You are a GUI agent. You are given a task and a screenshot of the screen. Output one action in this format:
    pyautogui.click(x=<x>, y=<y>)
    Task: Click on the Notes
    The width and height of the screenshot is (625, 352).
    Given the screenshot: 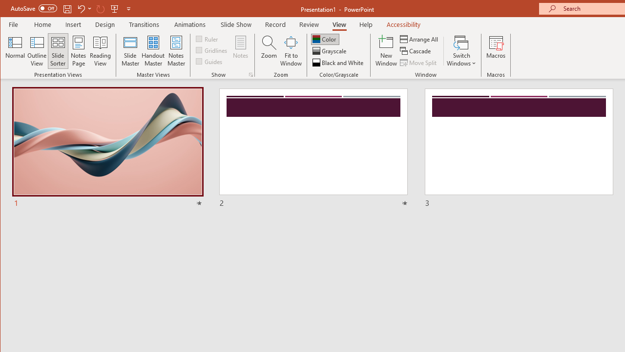 What is the action you would take?
    pyautogui.click(x=241, y=51)
    